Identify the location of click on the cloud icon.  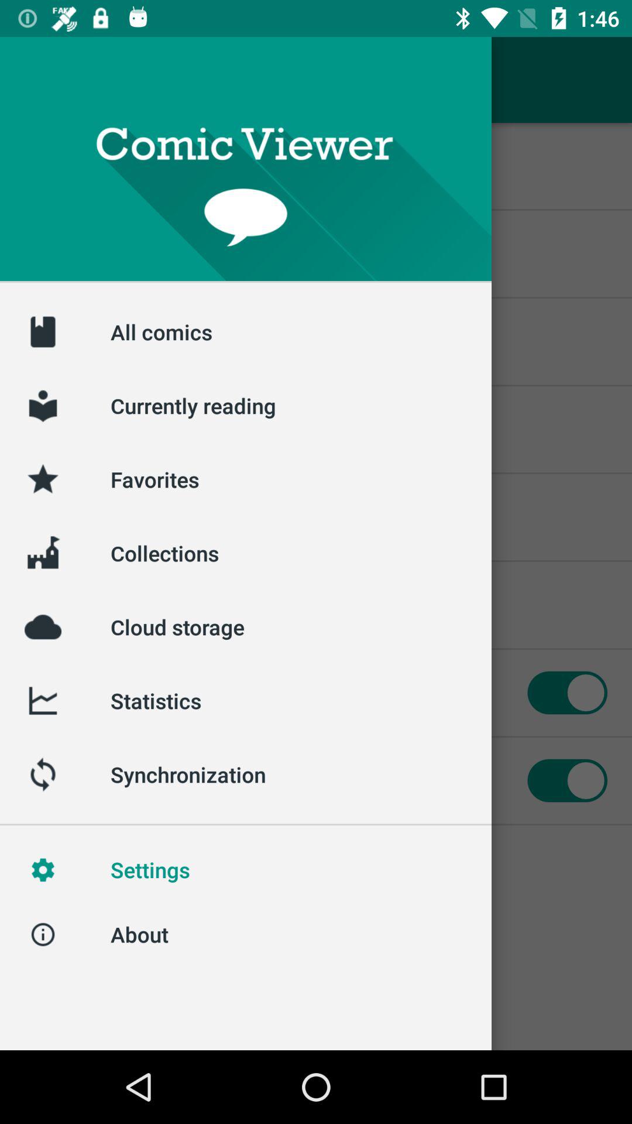
(43, 627).